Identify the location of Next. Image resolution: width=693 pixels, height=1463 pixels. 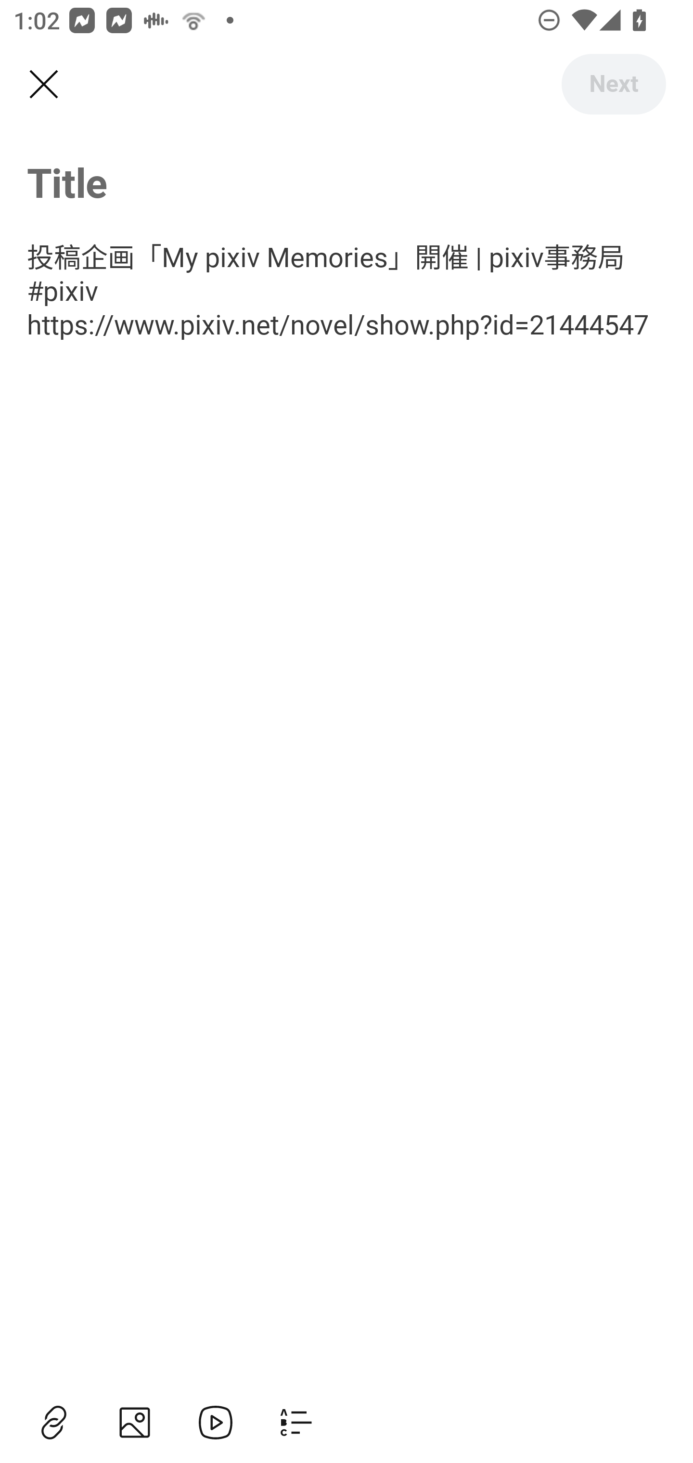
(613, 84).